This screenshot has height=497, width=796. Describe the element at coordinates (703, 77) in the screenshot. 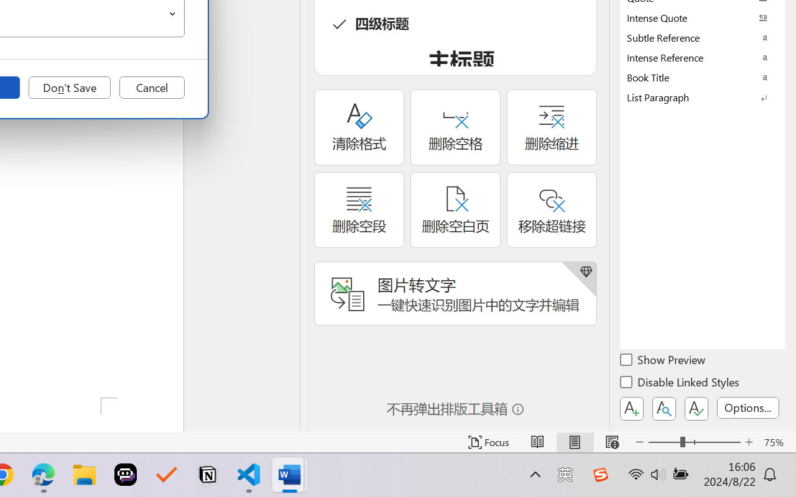

I see `Book Title` at that location.